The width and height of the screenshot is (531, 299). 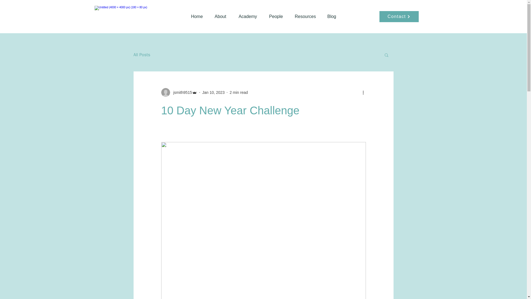 I want to click on People, so click(x=276, y=17).